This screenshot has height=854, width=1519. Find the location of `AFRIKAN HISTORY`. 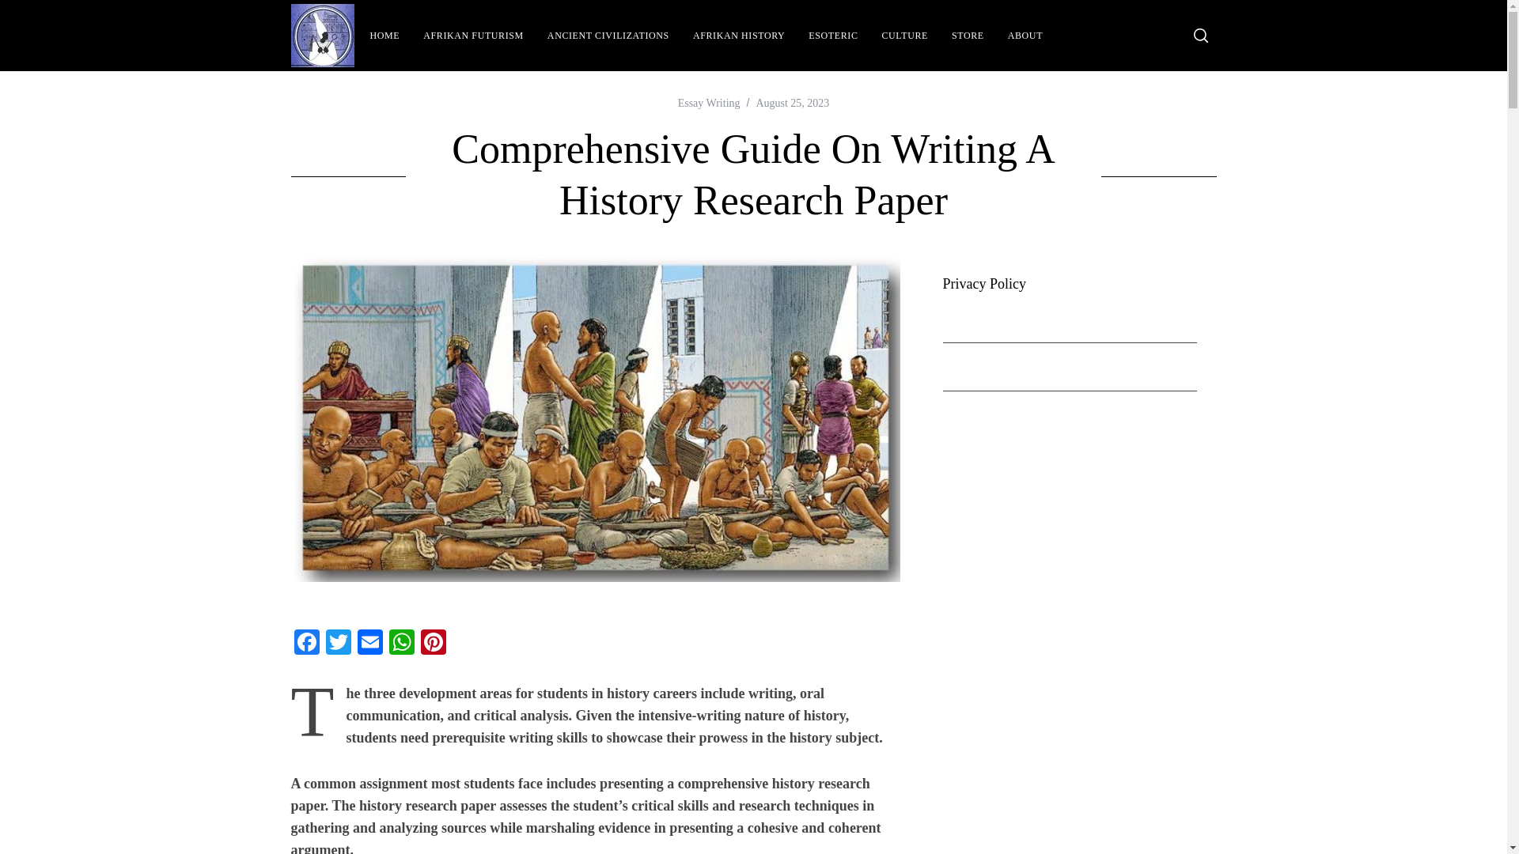

AFRIKAN HISTORY is located at coordinates (738, 36).